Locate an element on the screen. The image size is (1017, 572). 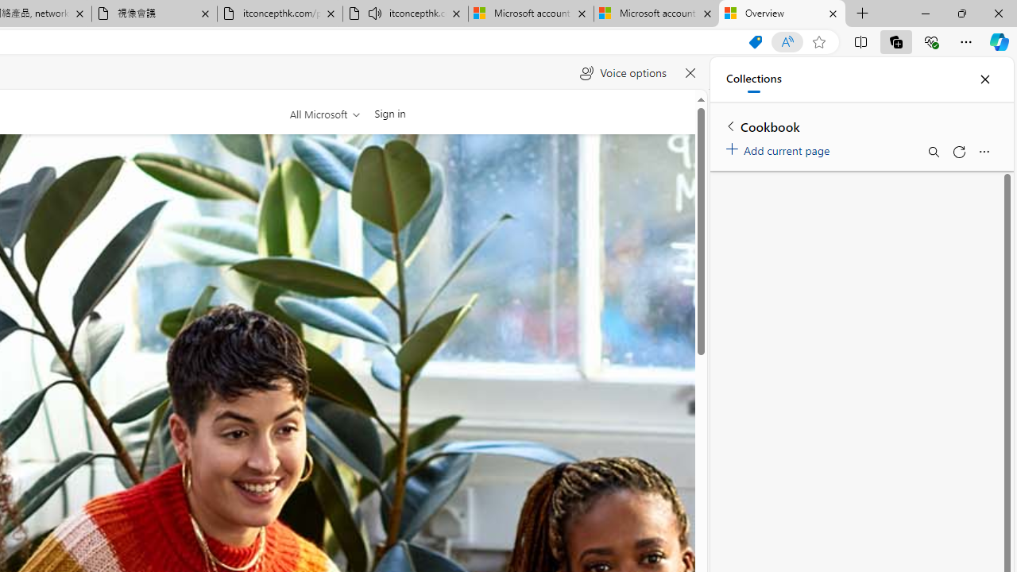
Back to list of collections is located at coordinates (731, 126).